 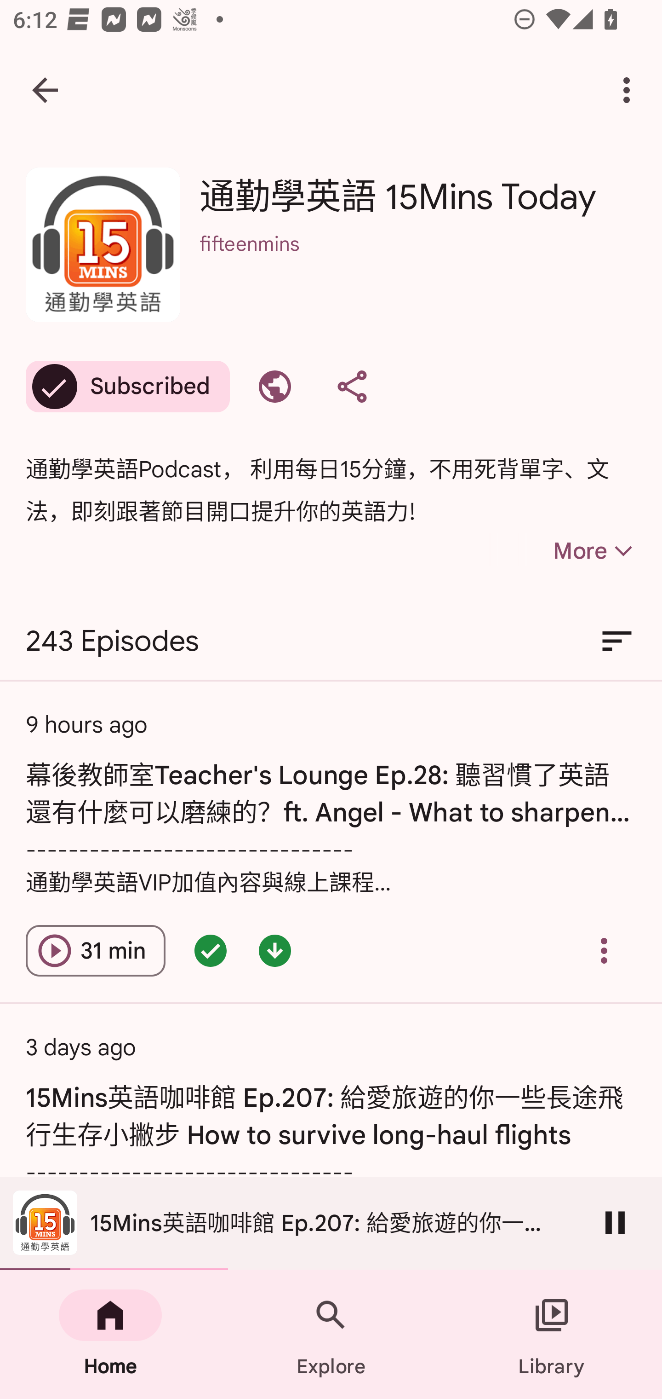 I want to click on Explore, so click(x=331, y=1335).